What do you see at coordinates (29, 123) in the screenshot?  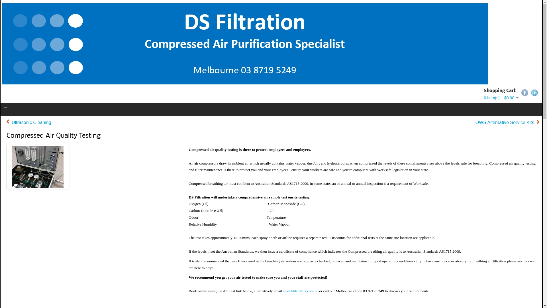 I see `Ultrasonic Cleaning` at bounding box center [29, 123].